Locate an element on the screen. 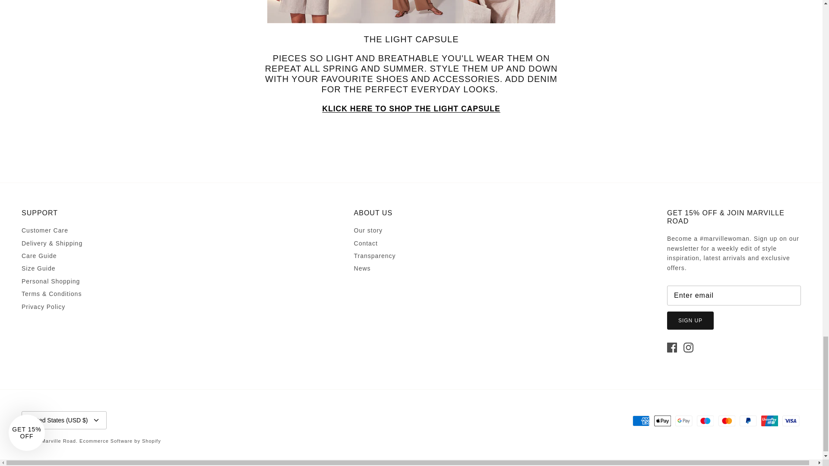  Apple Pay is located at coordinates (662, 421).